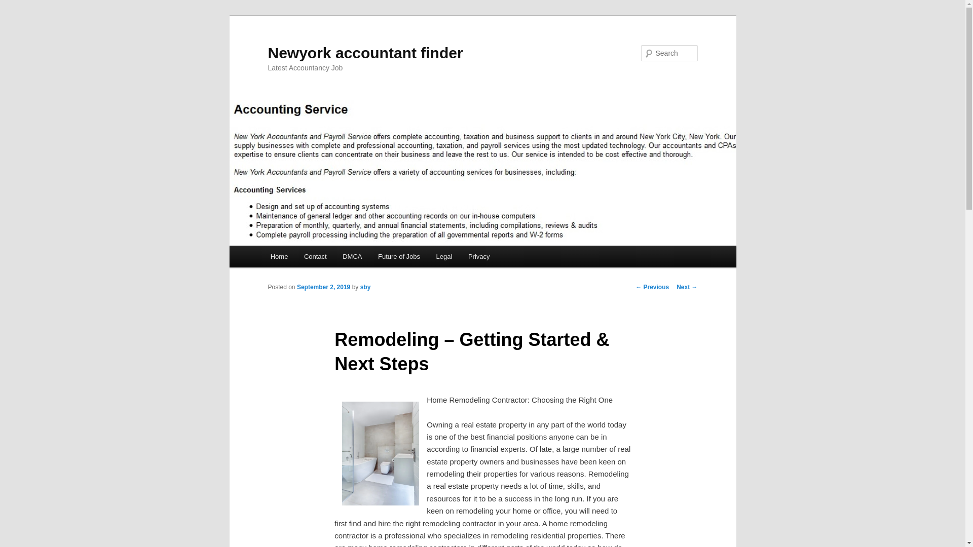  What do you see at coordinates (365, 287) in the screenshot?
I see `sby` at bounding box center [365, 287].